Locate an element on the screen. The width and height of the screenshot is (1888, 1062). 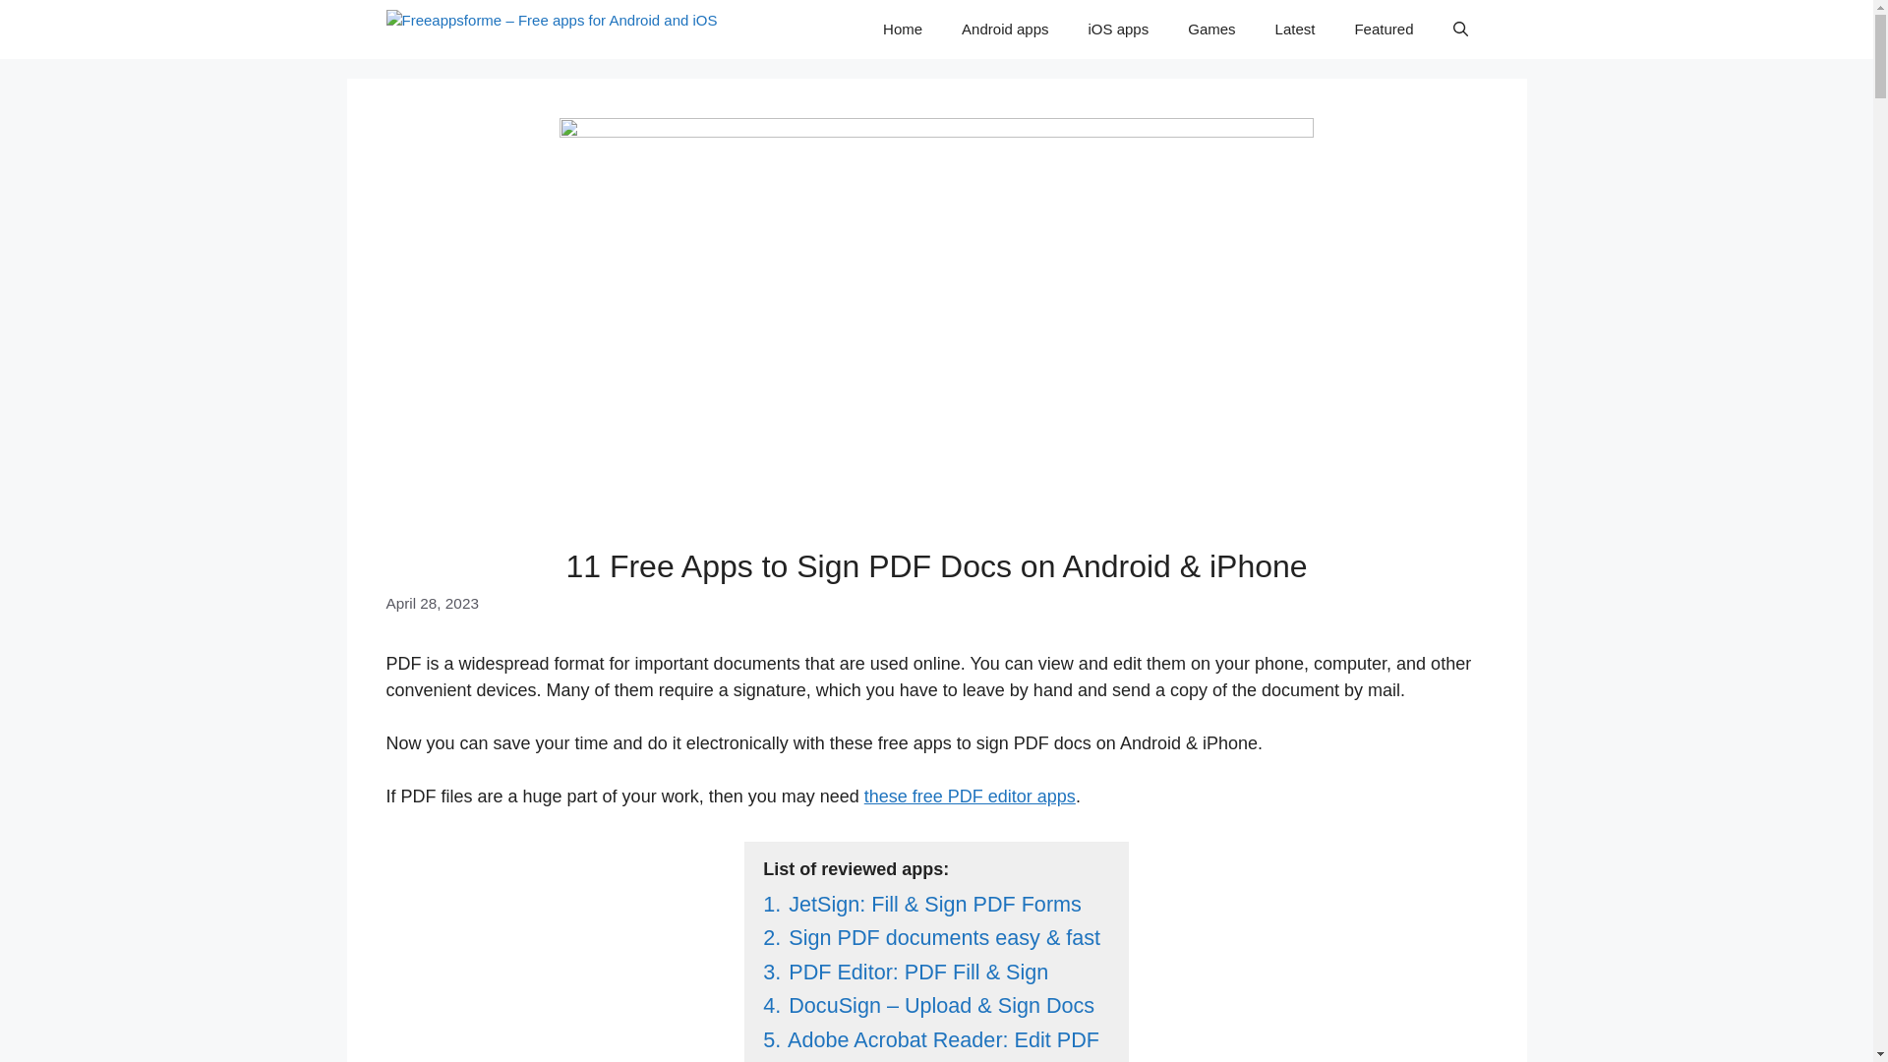
Android apps is located at coordinates (1005, 29).